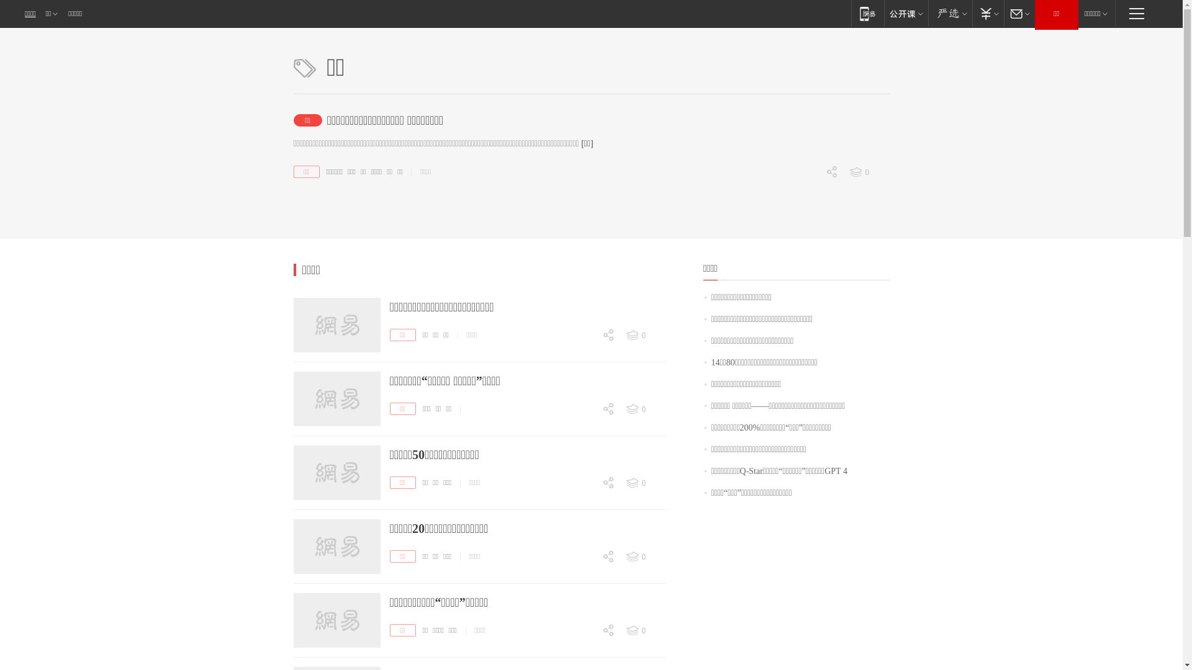 The image size is (1192, 670). Describe the element at coordinates (584, 569) in the screenshot. I see `0` at that location.